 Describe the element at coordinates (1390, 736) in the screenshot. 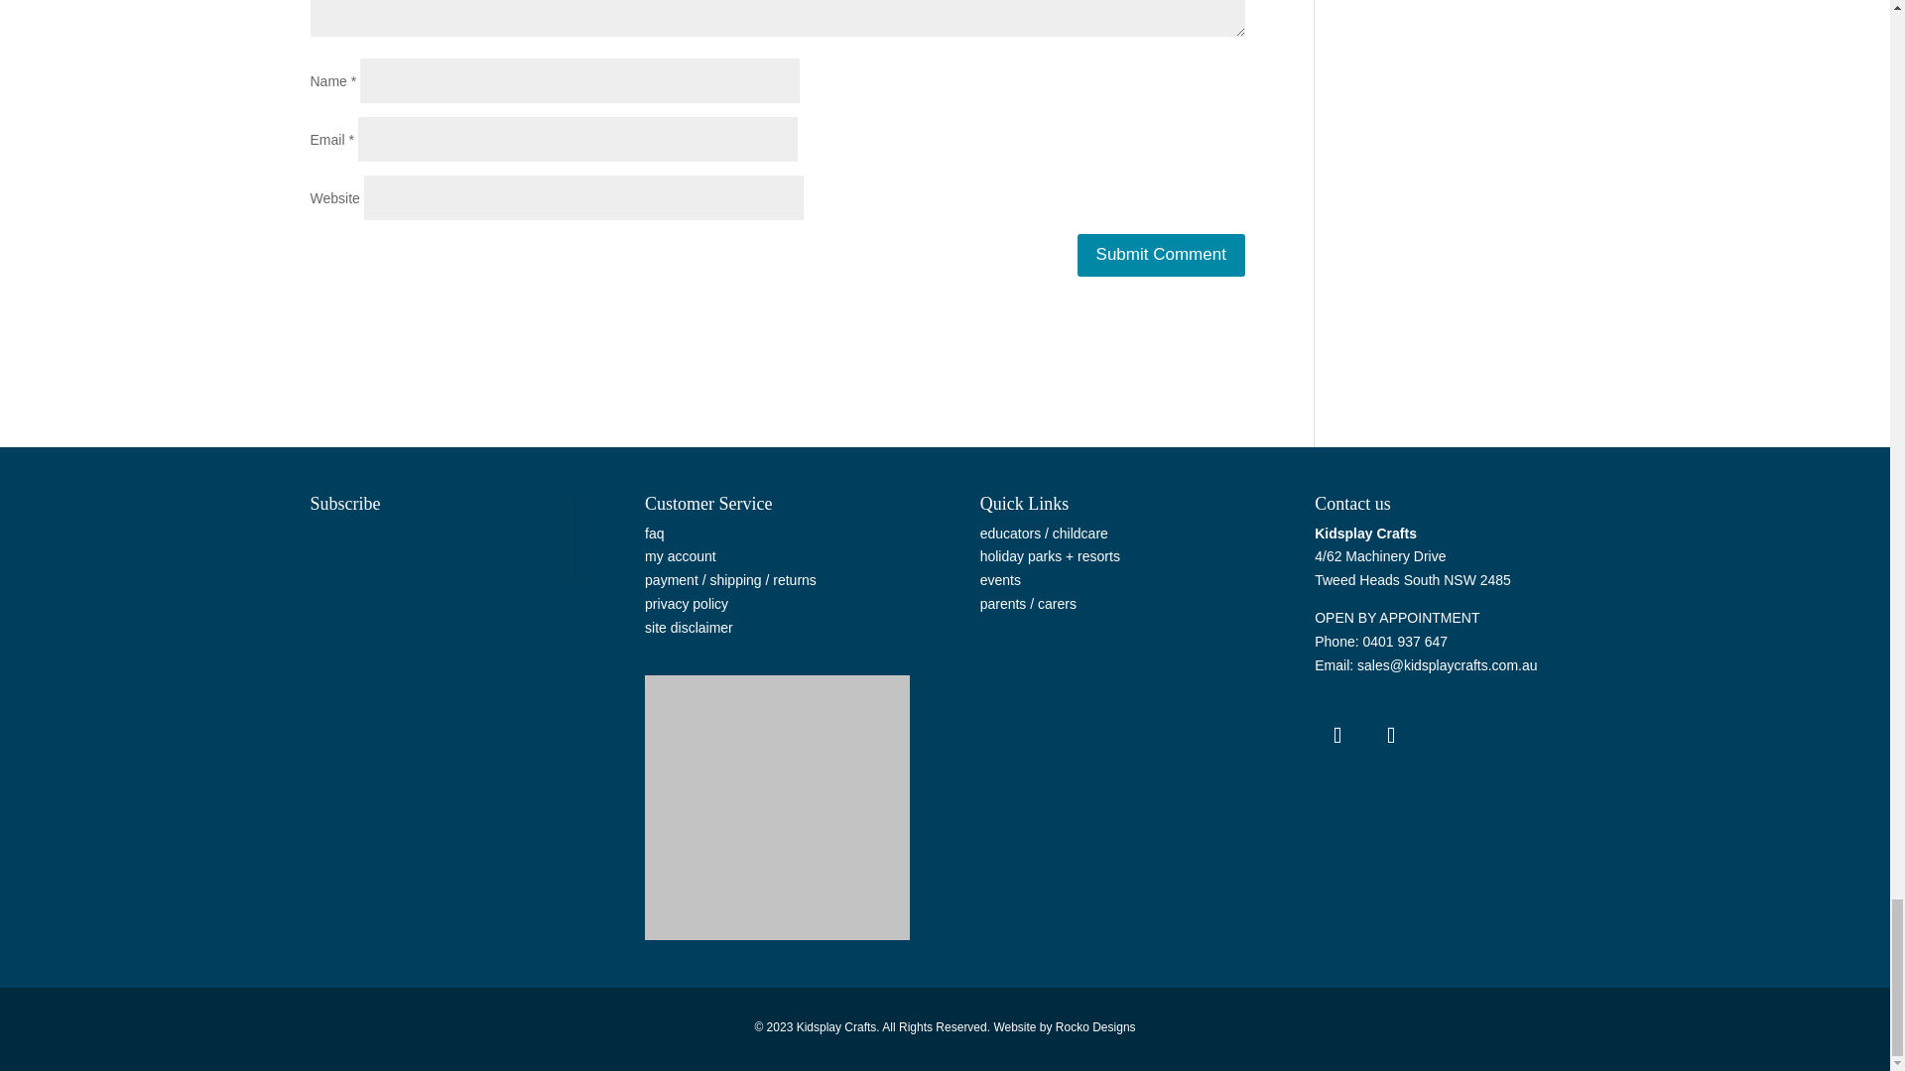

I see `Follow on Instagram` at that location.